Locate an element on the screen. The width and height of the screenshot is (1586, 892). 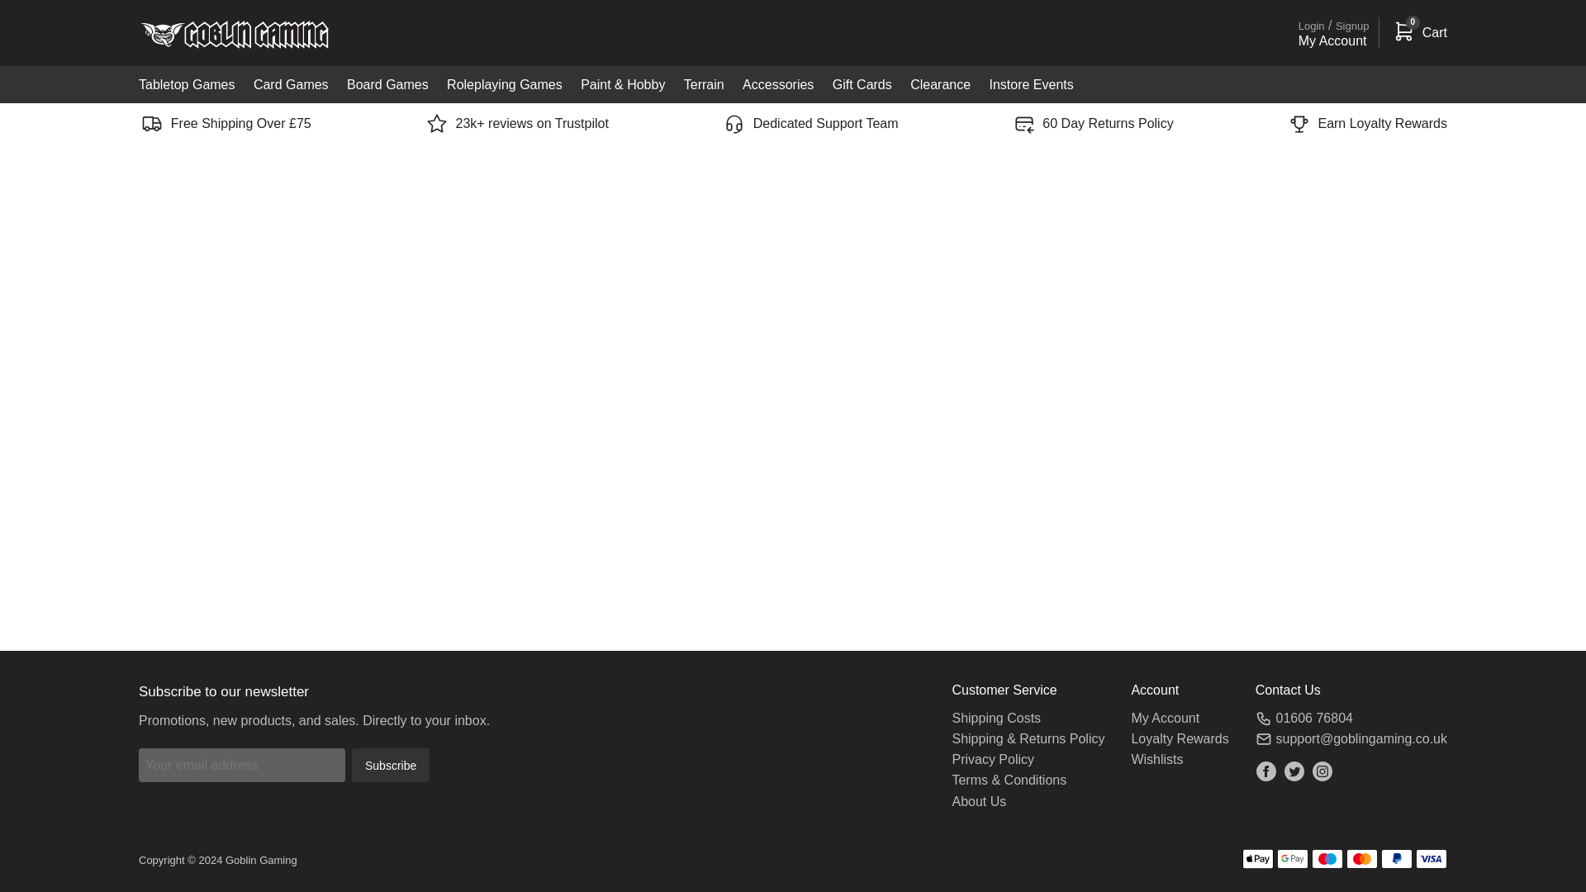
Google Pay is located at coordinates (1292, 859).